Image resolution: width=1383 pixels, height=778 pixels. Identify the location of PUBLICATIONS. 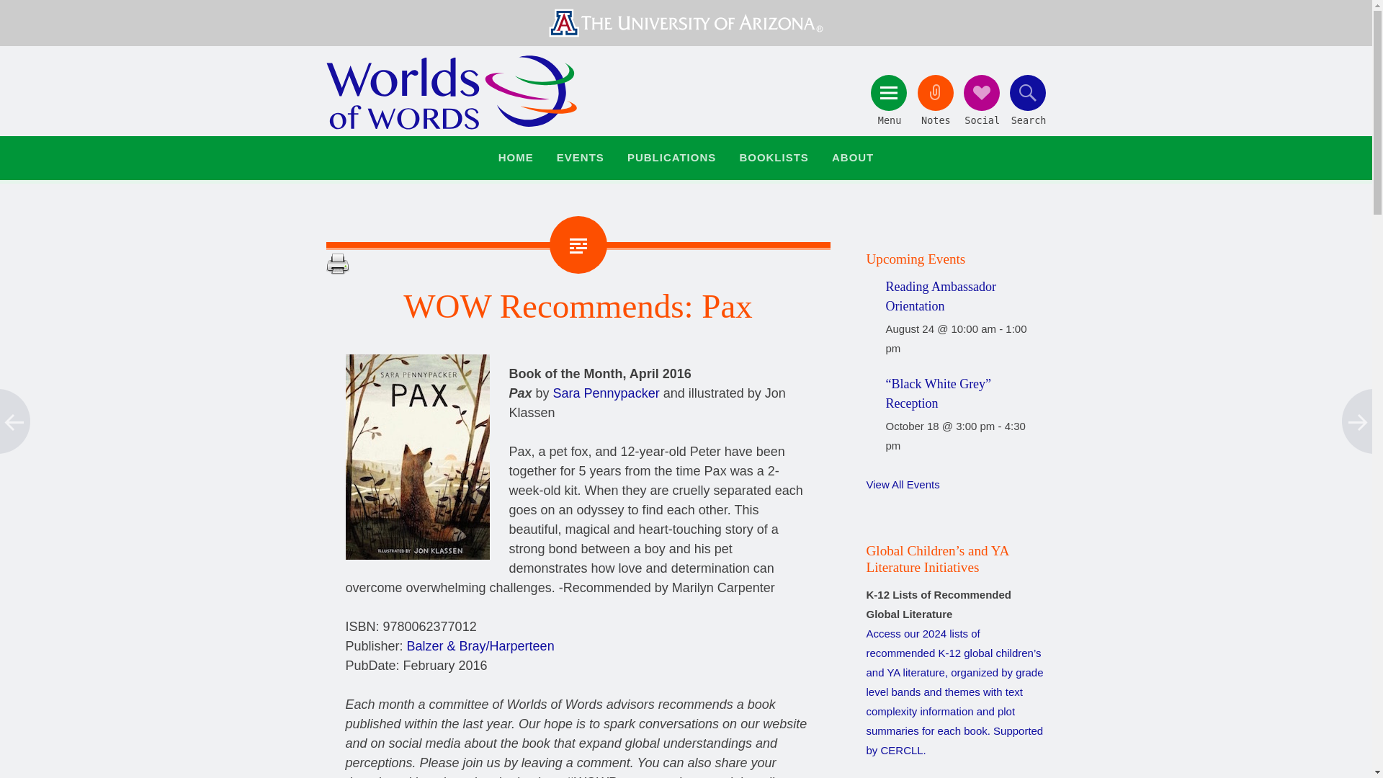
(671, 158).